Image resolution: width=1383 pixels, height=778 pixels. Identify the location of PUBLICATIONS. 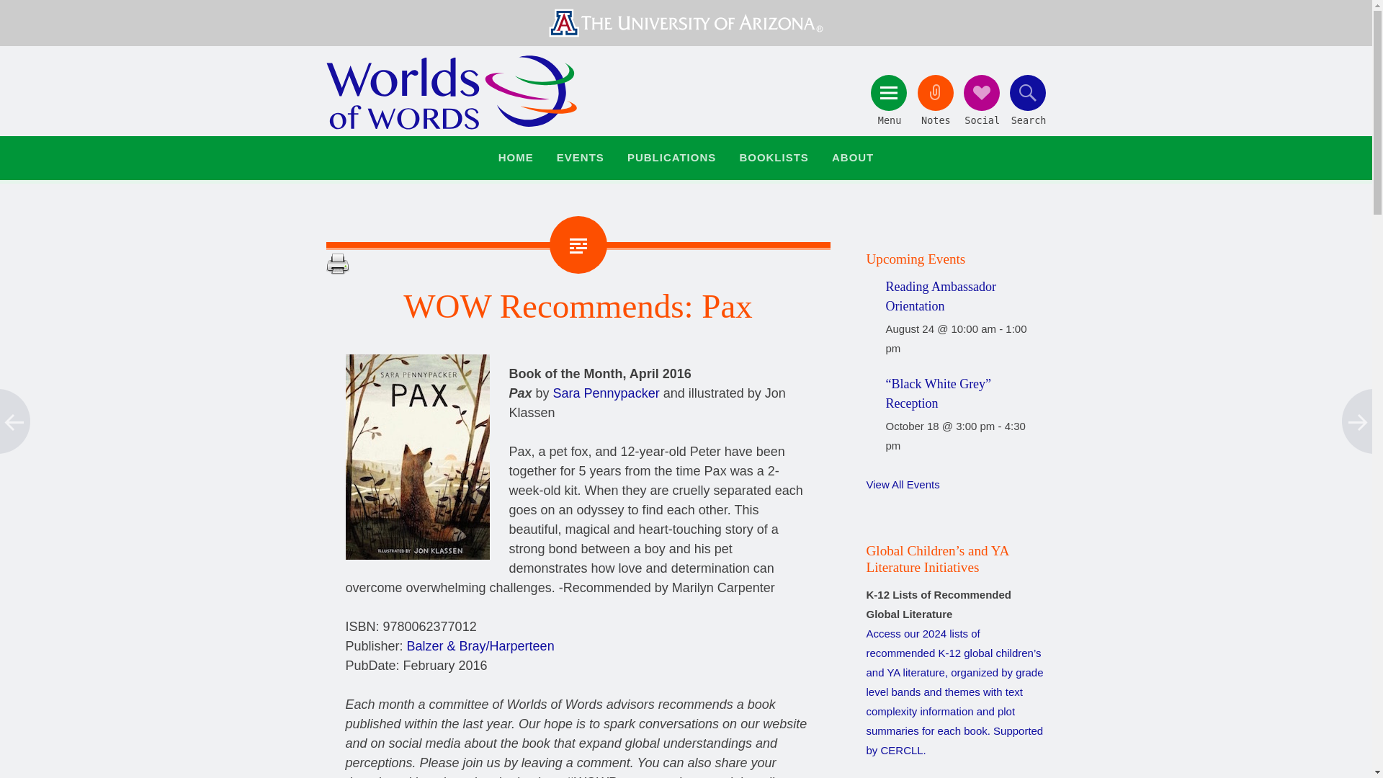
(671, 158).